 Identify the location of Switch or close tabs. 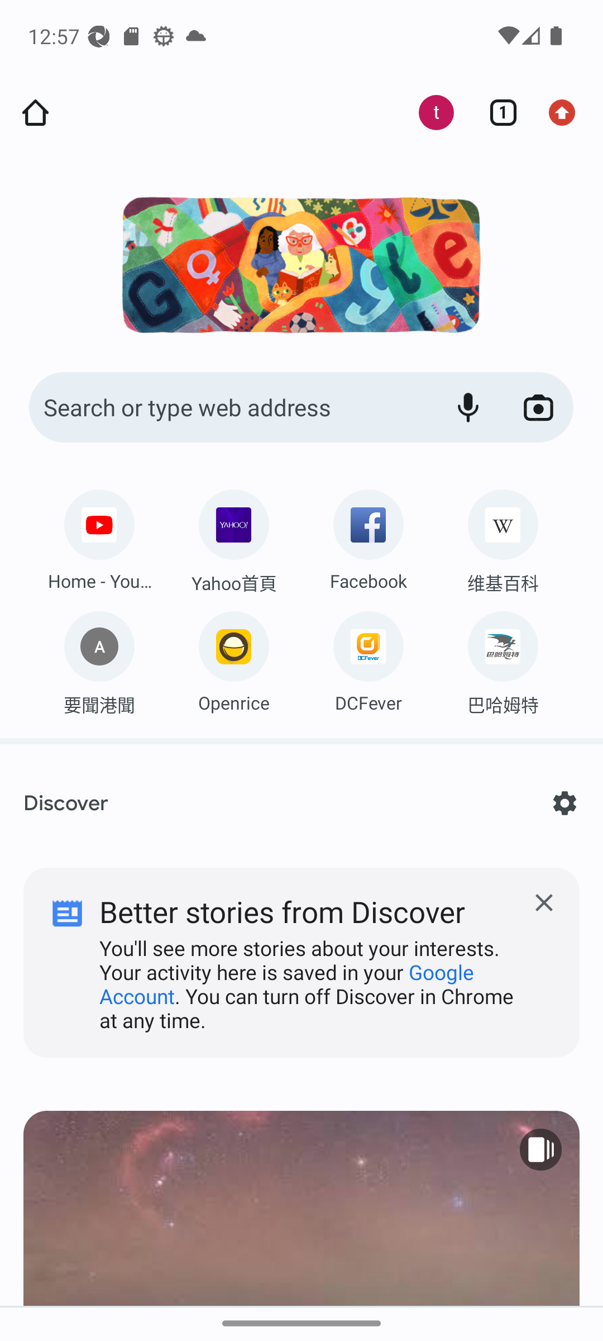
(497, 113).